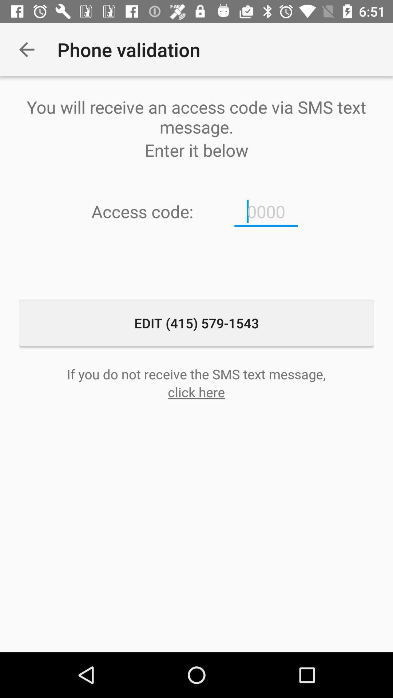  I want to click on scroll to the edit 415 579 icon, so click(196, 323).